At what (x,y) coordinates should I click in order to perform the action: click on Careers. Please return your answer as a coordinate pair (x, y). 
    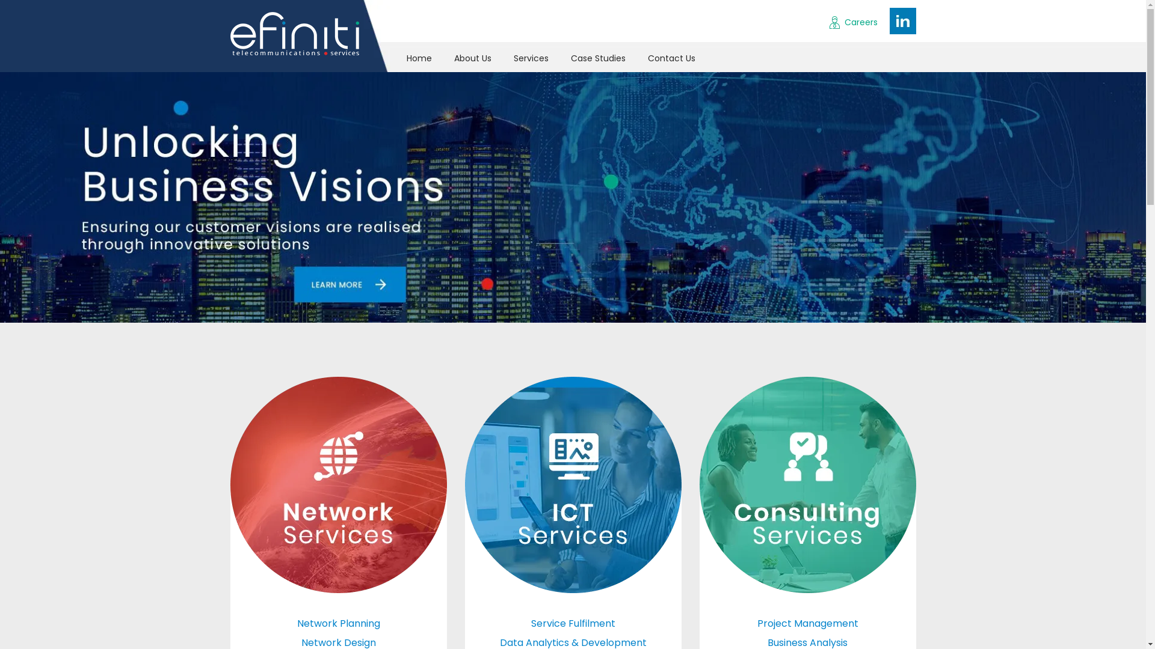
    Looking at the image, I should click on (853, 22).